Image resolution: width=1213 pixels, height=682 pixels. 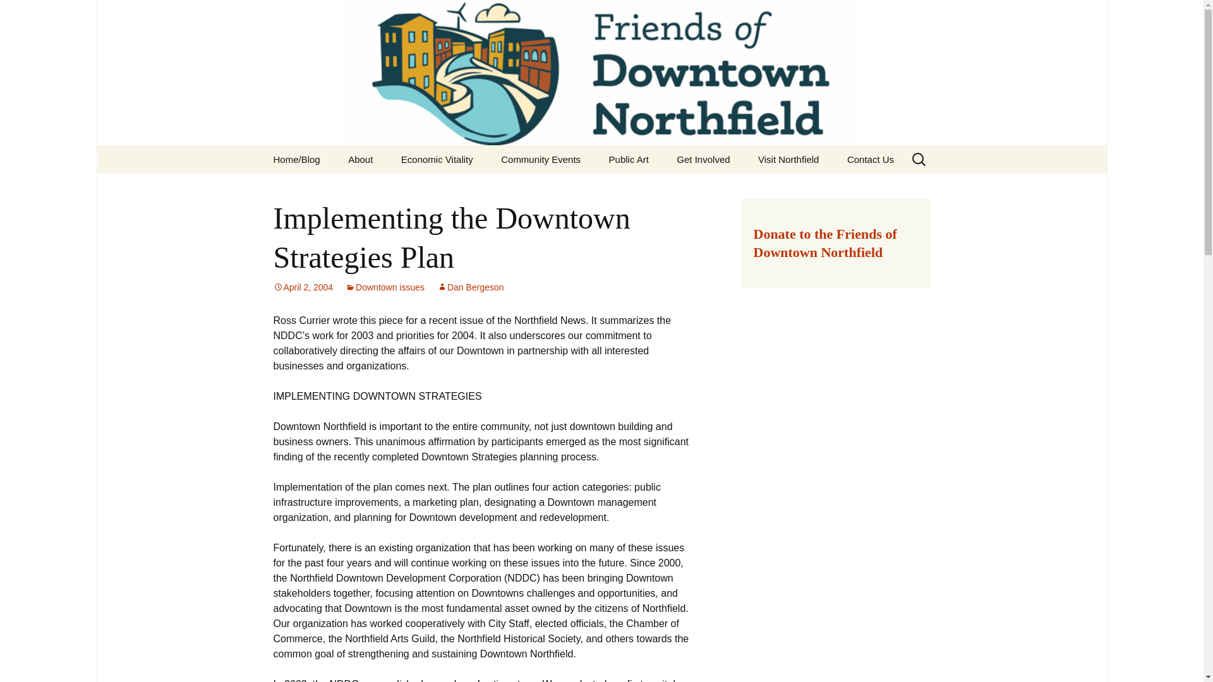 I want to click on Public Art, so click(x=629, y=159).